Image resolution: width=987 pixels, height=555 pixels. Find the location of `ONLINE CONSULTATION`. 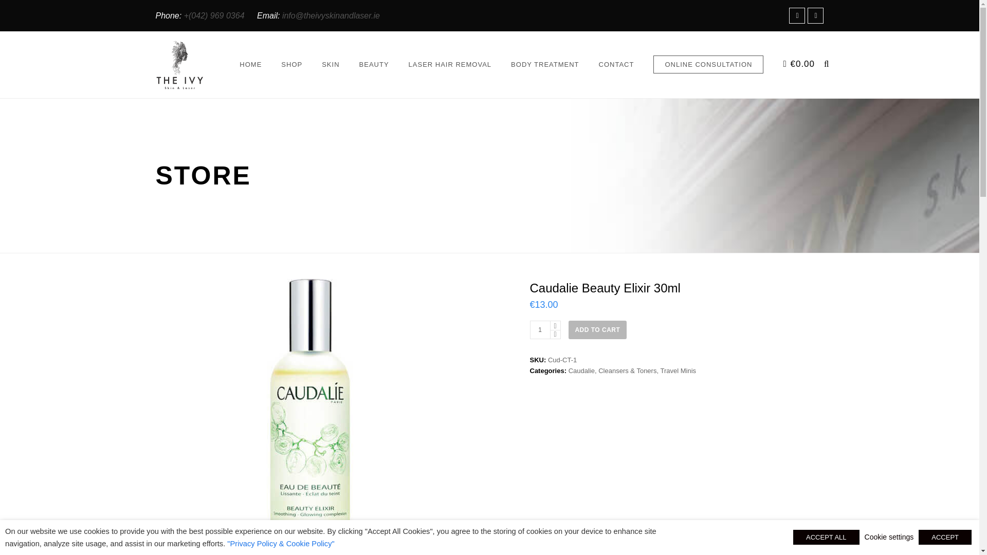

ONLINE CONSULTATION is located at coordinates (714, 65).